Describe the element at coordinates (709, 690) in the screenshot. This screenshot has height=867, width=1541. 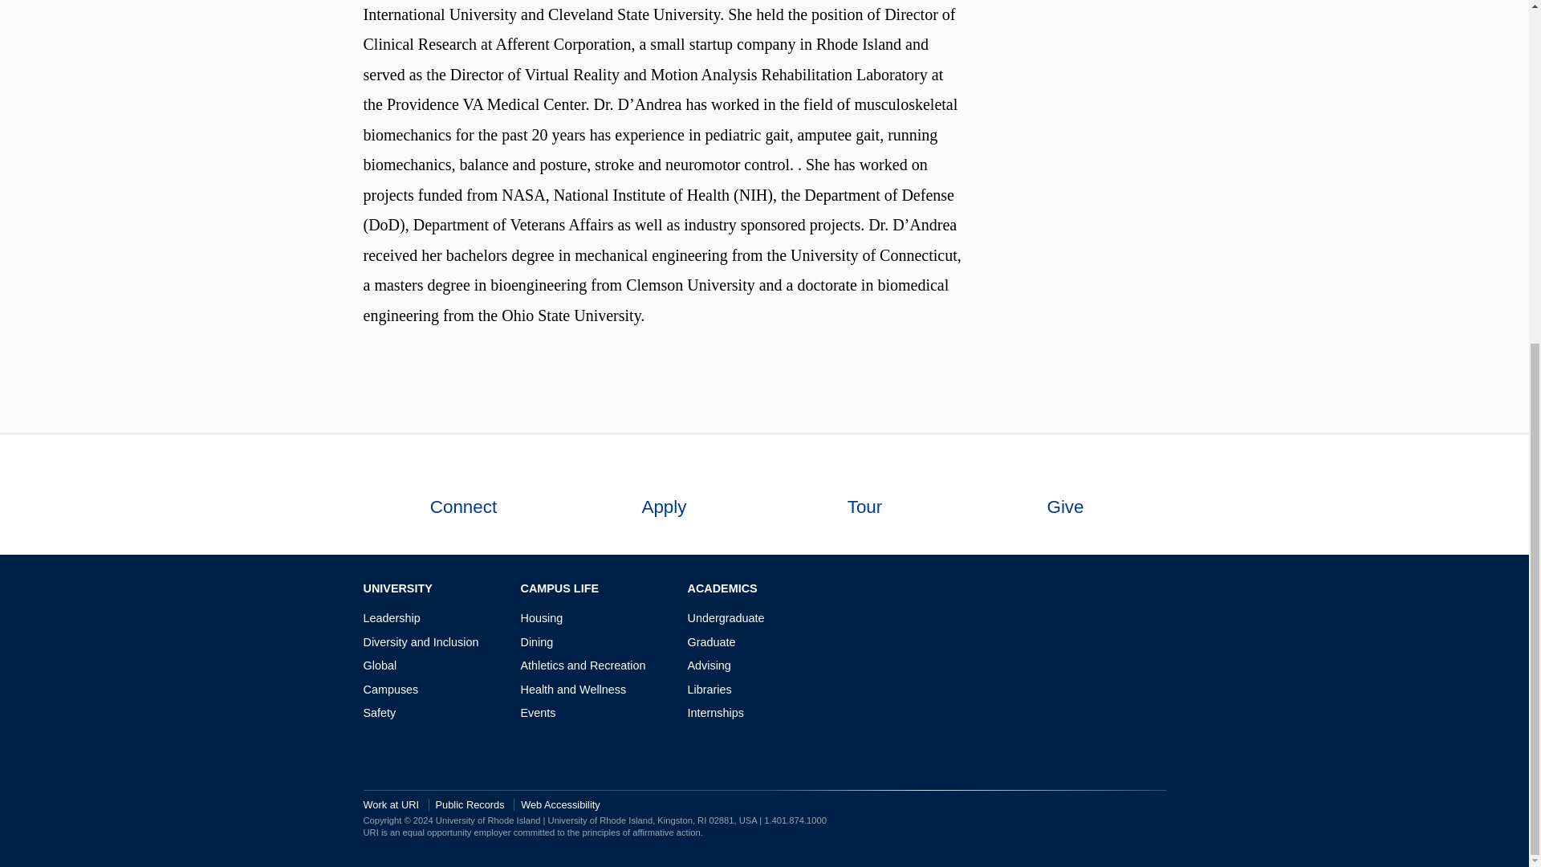
I see `Libraries` at that location.